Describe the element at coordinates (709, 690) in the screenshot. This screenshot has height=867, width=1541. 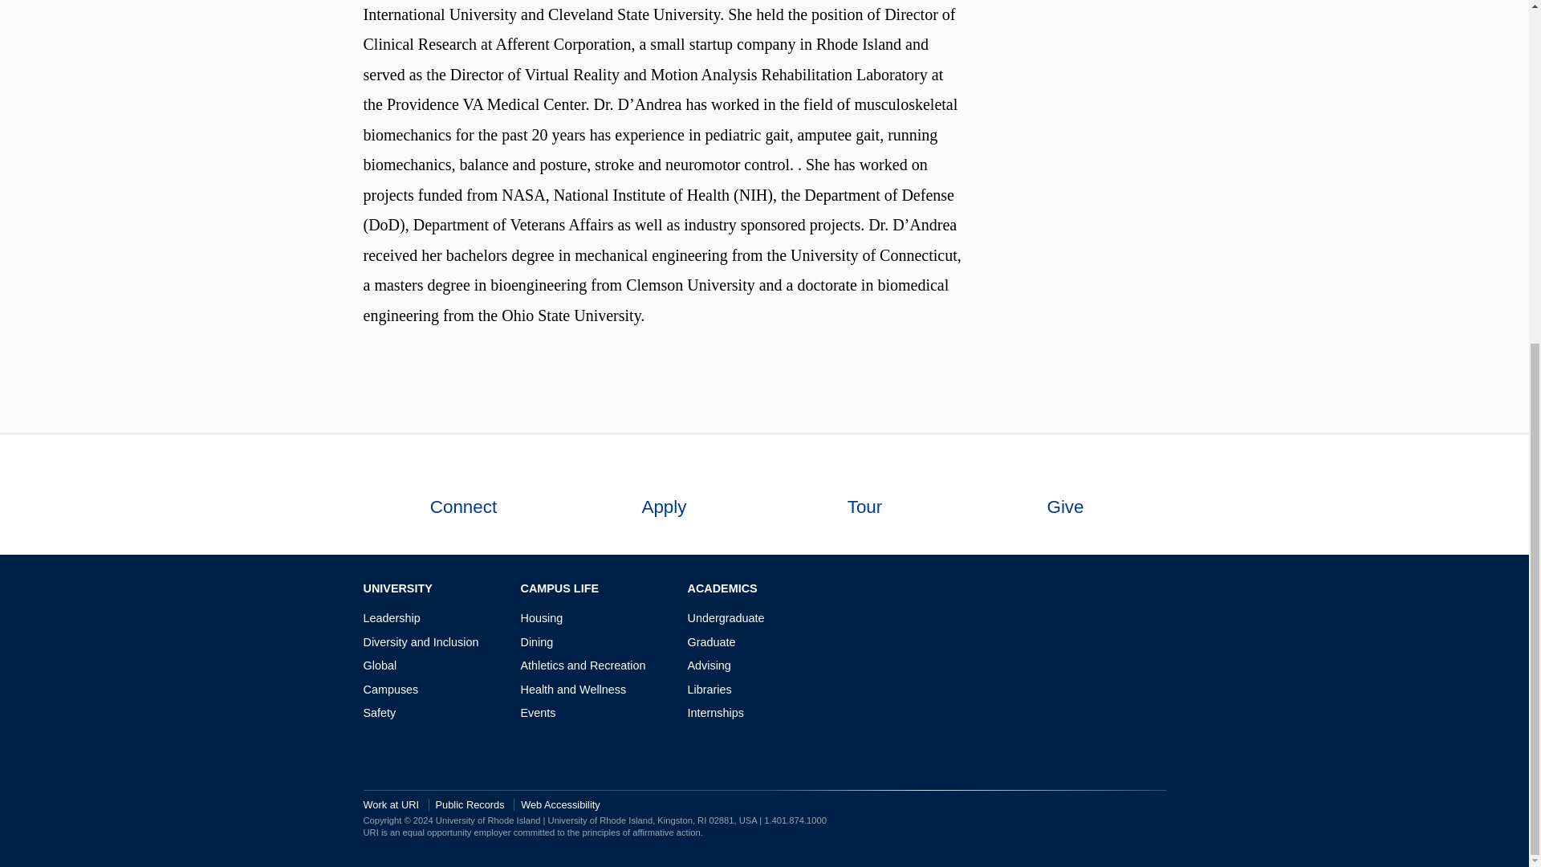
I see `Libraries` at that location.